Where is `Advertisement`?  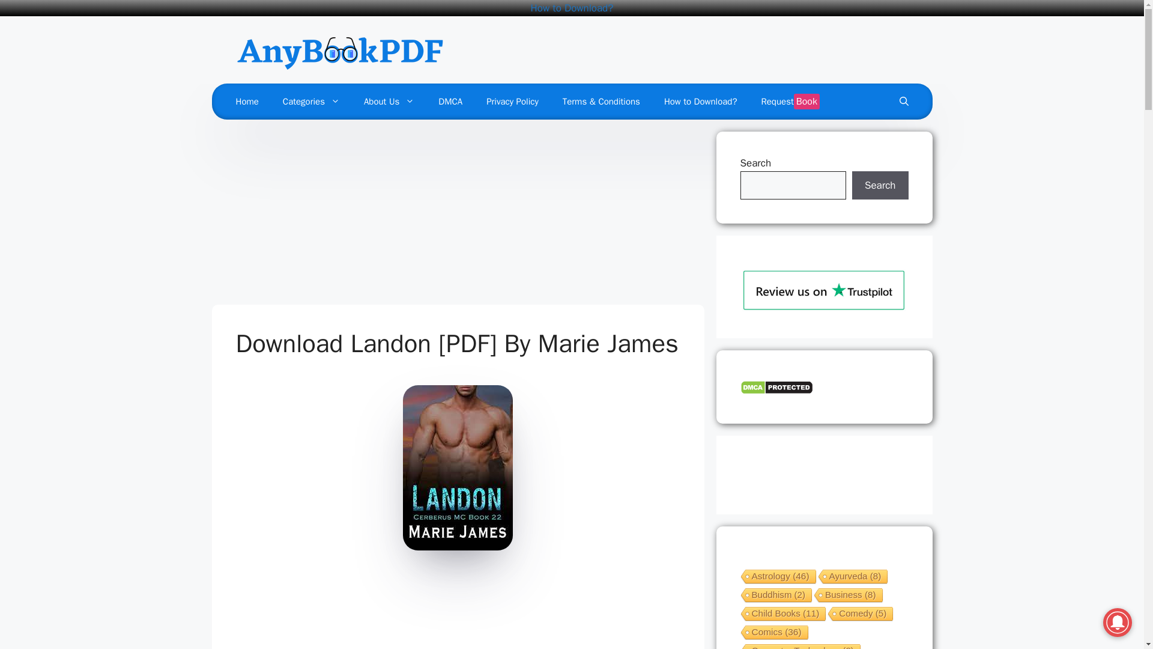 Advertisement is located at coordinates (458, 215).